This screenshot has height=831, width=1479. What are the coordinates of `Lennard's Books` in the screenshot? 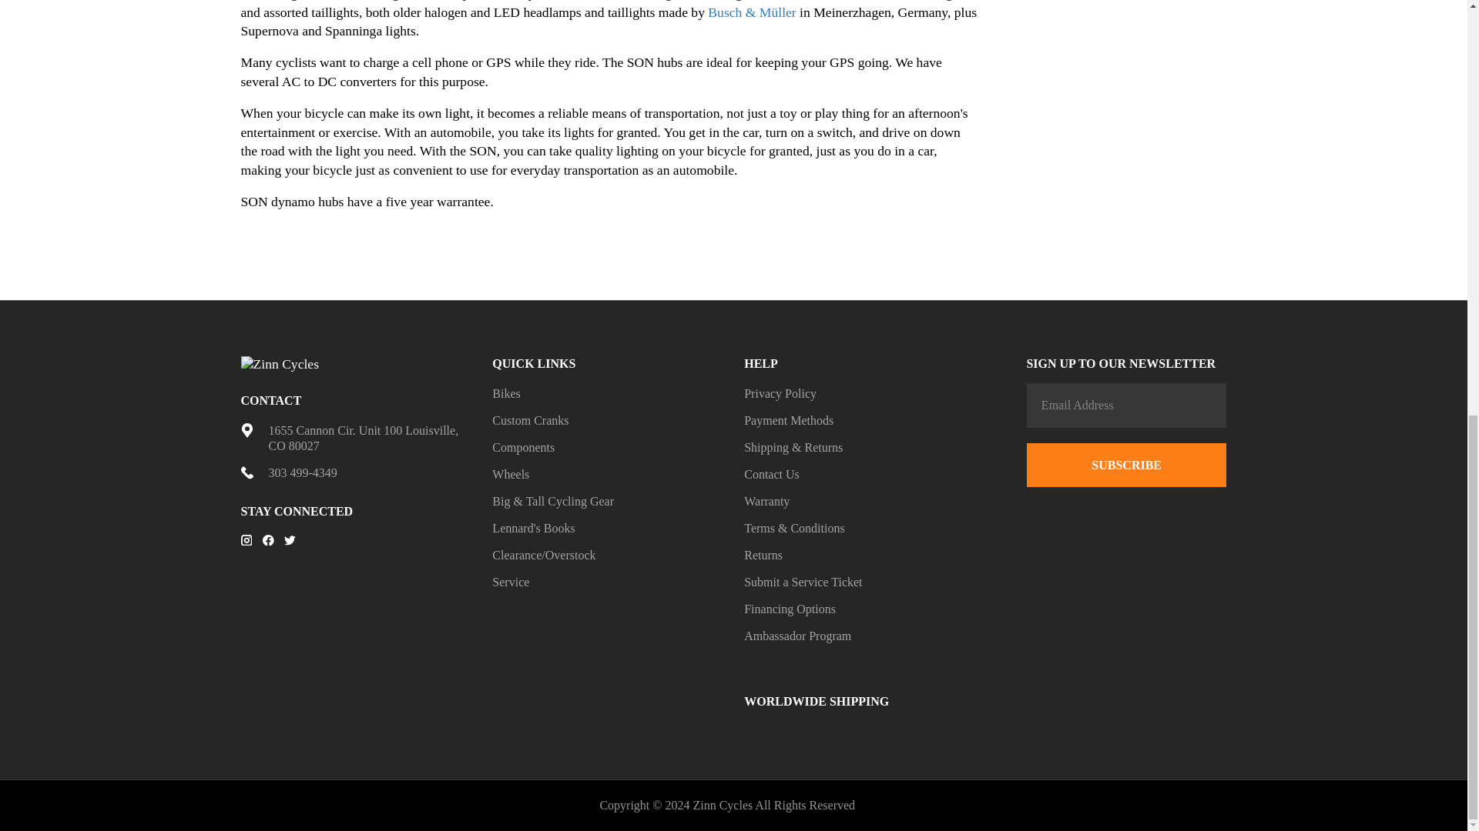 It's located at (533, 528).